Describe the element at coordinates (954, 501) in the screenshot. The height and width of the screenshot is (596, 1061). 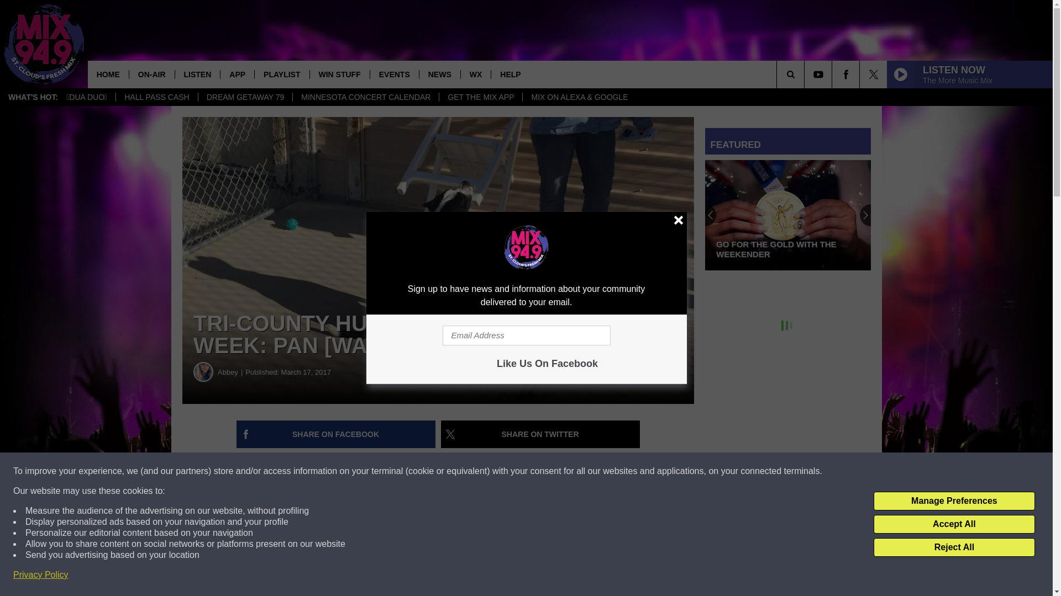
I see `Manage Preferences` at that location.